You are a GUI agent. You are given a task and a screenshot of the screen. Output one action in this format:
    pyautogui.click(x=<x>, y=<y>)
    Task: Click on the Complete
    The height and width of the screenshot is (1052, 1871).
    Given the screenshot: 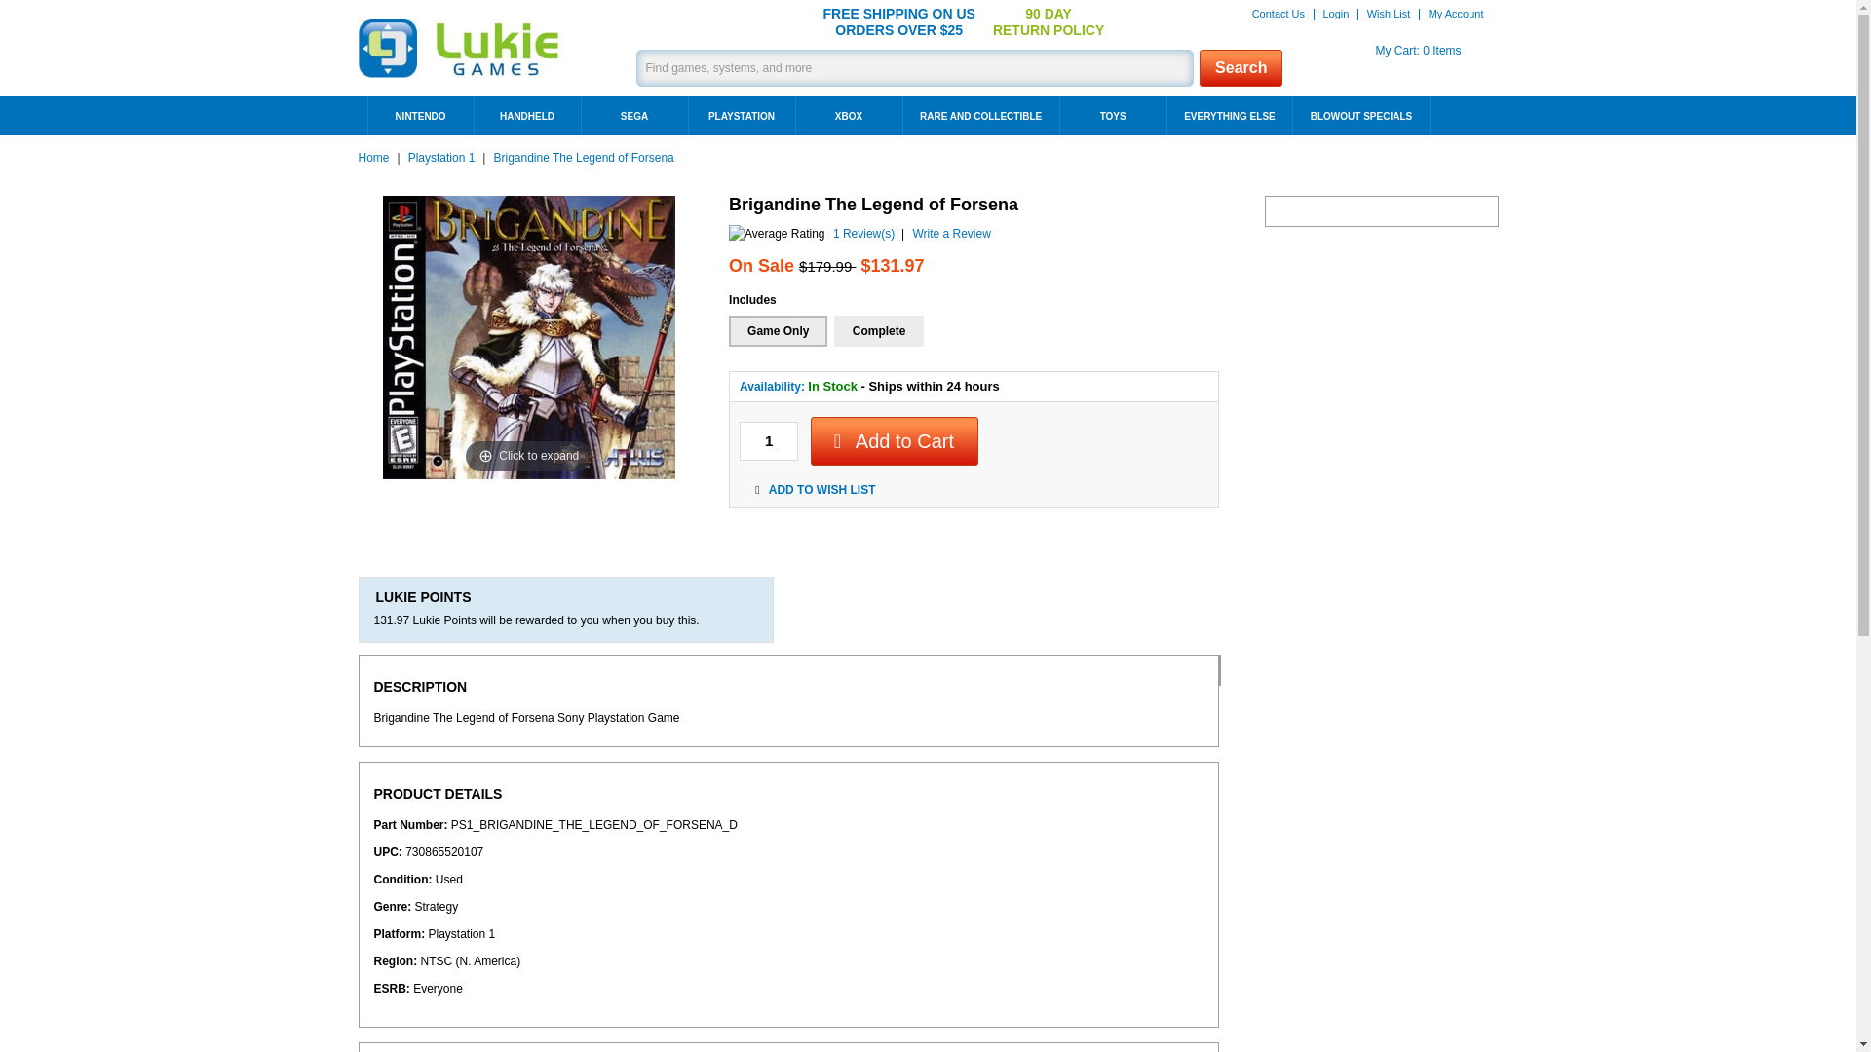 What is the action you would take?
    pyautogui.click(x=879, y=331)
    